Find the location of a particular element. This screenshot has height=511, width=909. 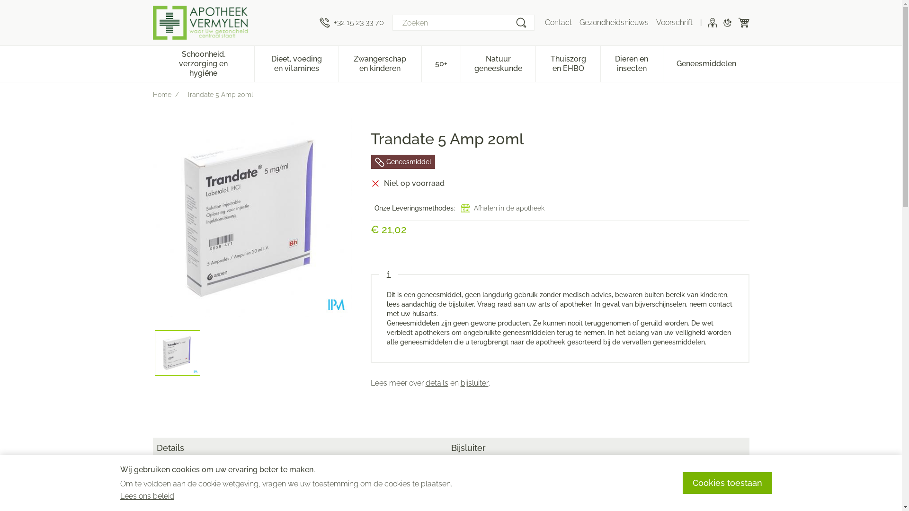

Apotheek Vermylen is located at coordinates (200, 23).